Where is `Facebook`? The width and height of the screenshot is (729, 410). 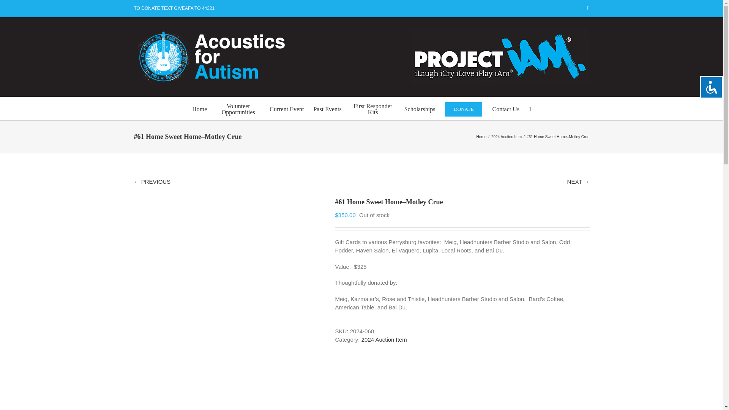
Facebook is located at coordinates (589, 8).